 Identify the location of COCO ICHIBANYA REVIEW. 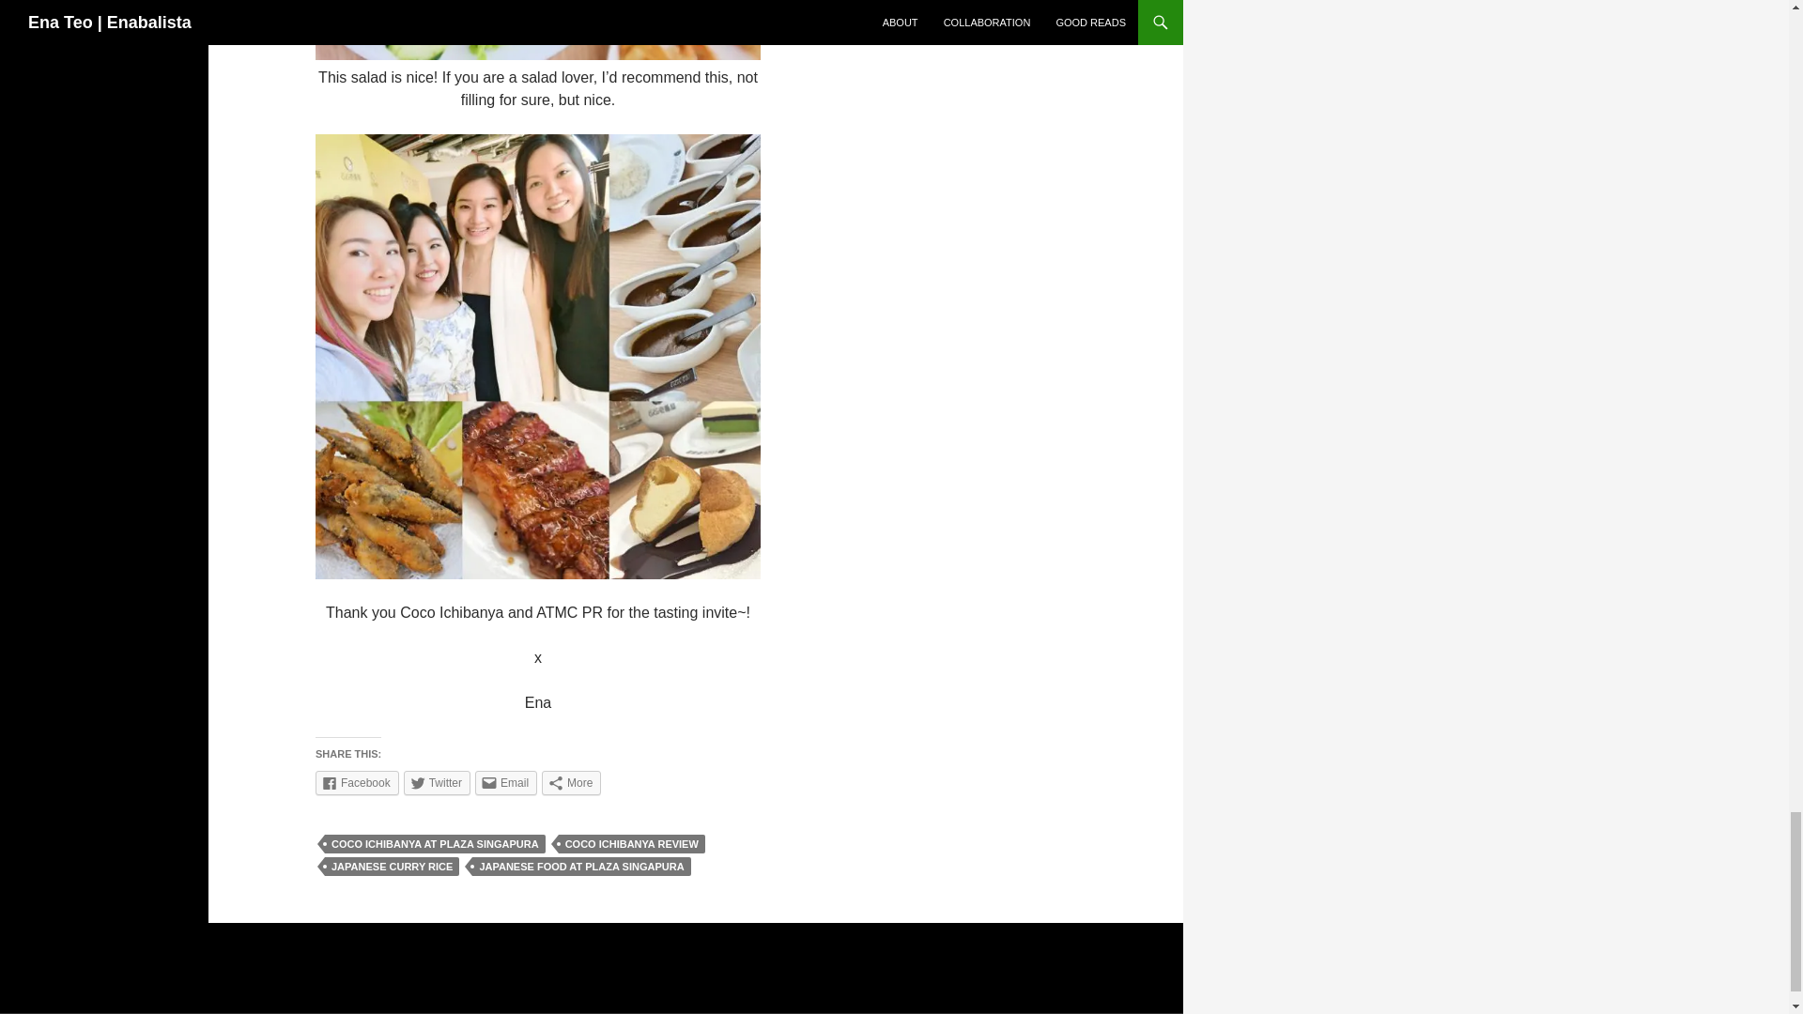
(631, 843).